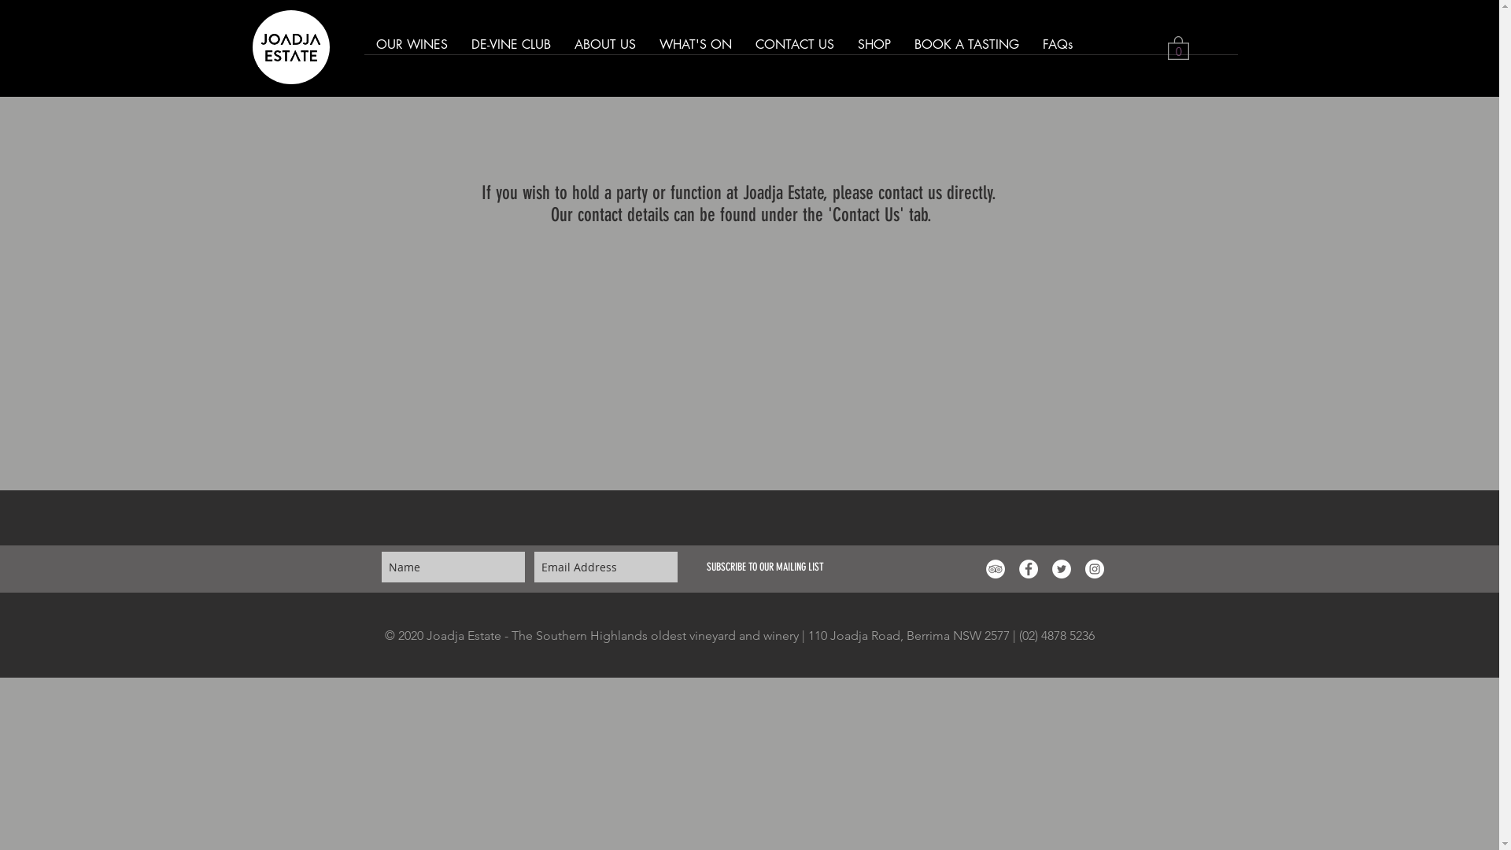 Image resolution: width=1511 pixels, height=850 pixels. What do you see at coordinates (1179, 47) in the screenshot?
I see `0` at bounding box center [1179, 47].